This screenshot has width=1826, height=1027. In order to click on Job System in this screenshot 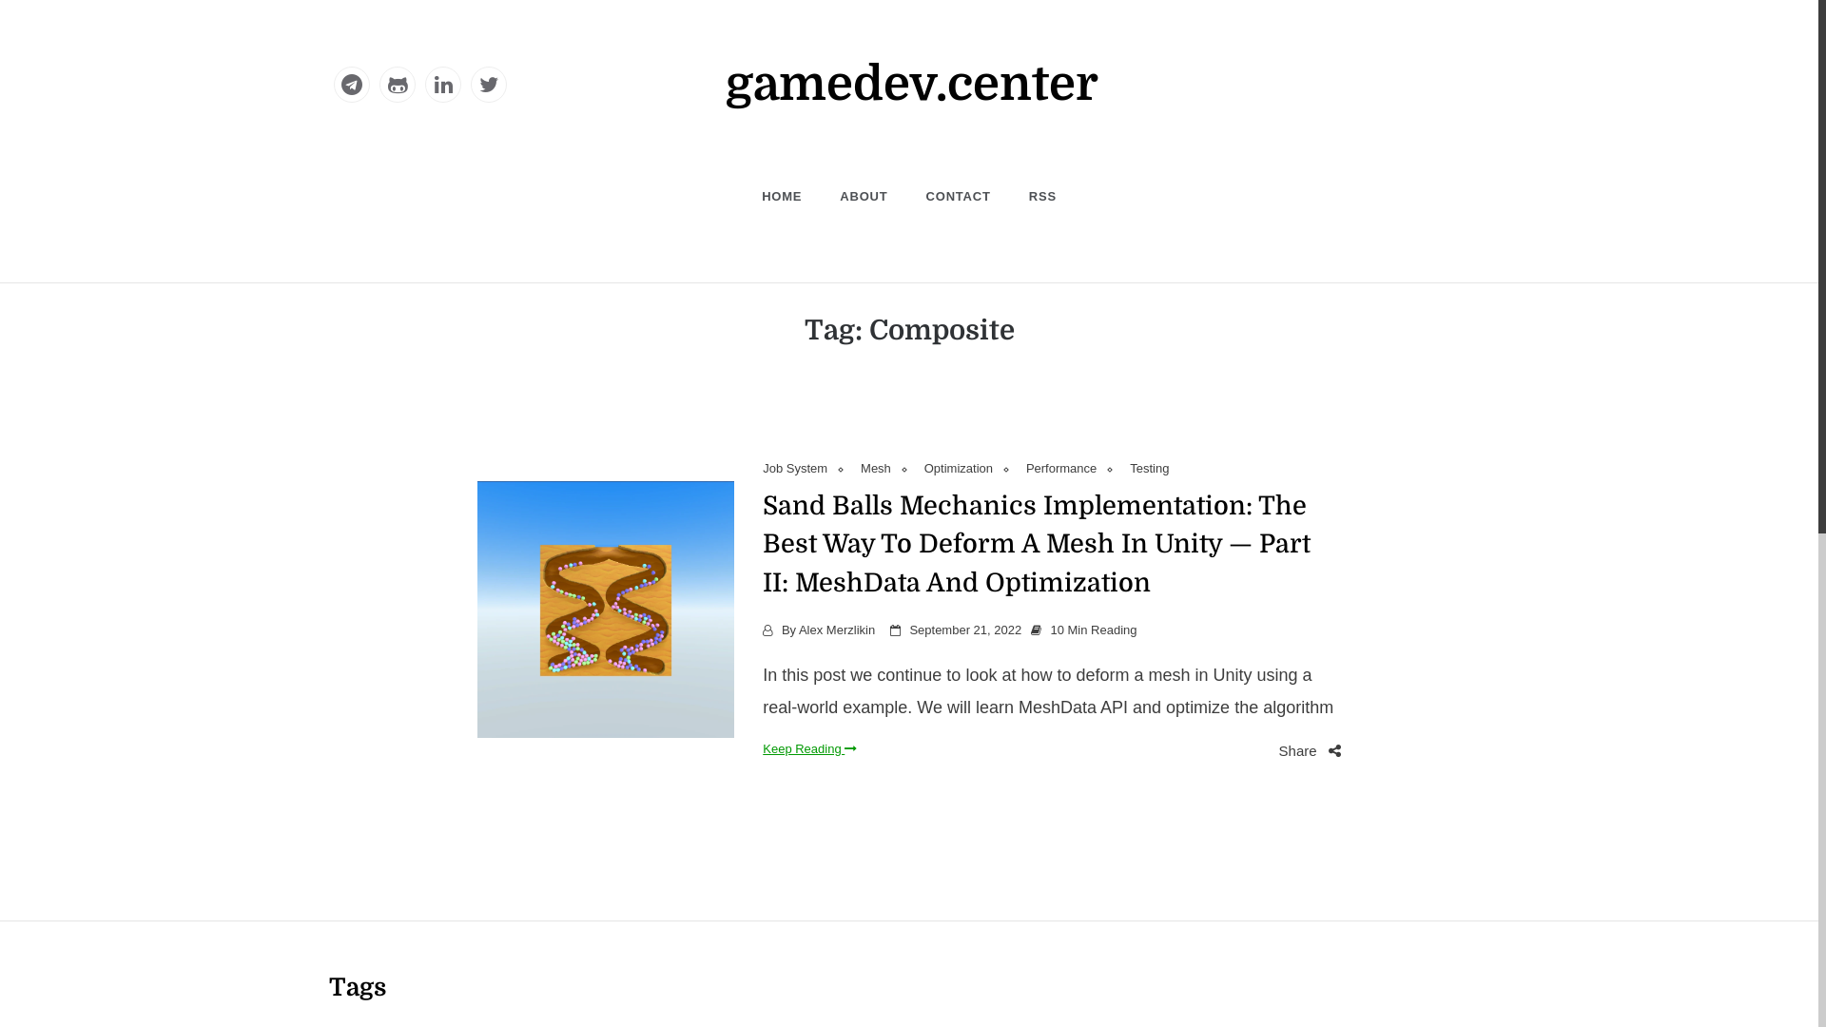, I will do `click(810, 468)`.